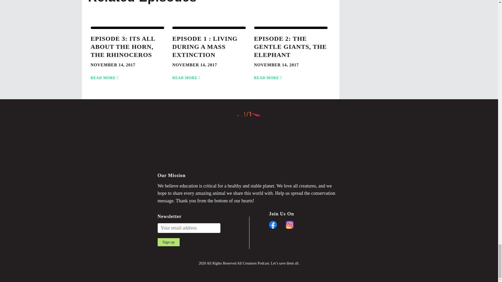 The image size is (502, 282). What do you see at coordinates (168, 242) in the screenshot?
I see `READ MORE` at bounding box center [168, 242].